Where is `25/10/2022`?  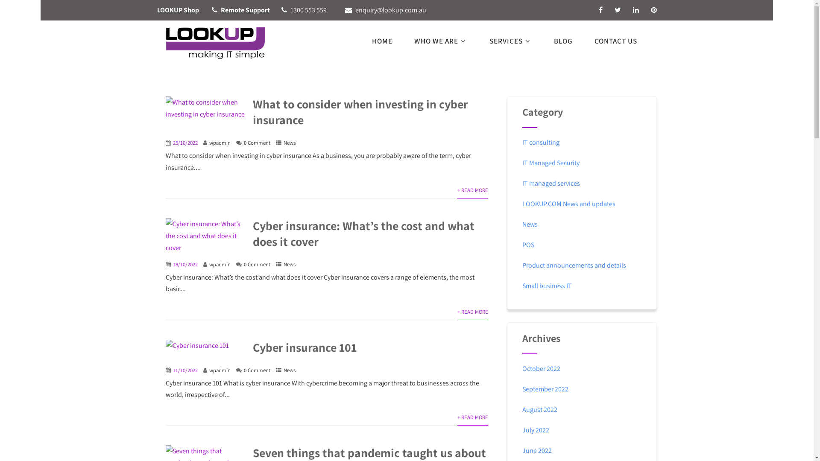 25/10/2022 is located at coordinates (185, 143).